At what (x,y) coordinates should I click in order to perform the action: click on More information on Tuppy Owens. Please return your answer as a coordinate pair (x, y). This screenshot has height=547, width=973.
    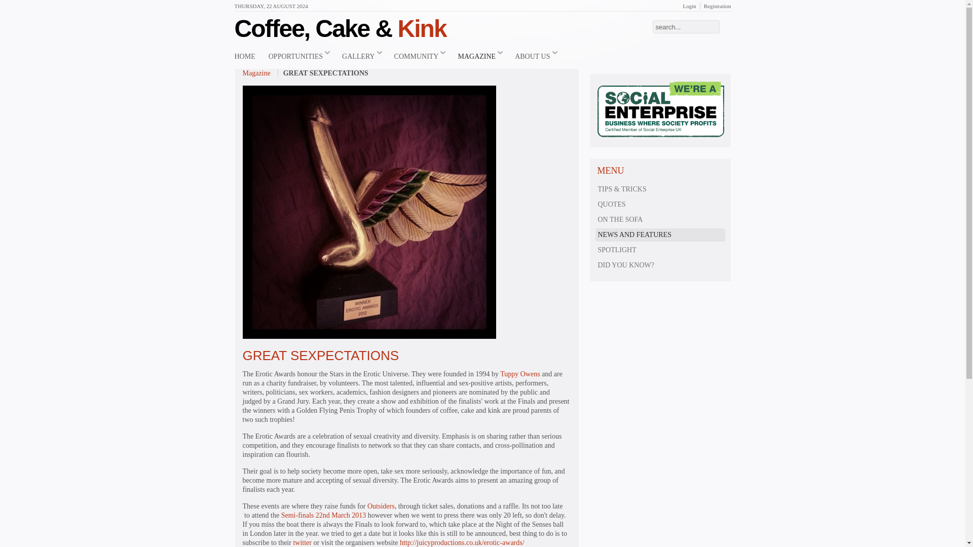
    Looking at the image, I should click on (521, 374).